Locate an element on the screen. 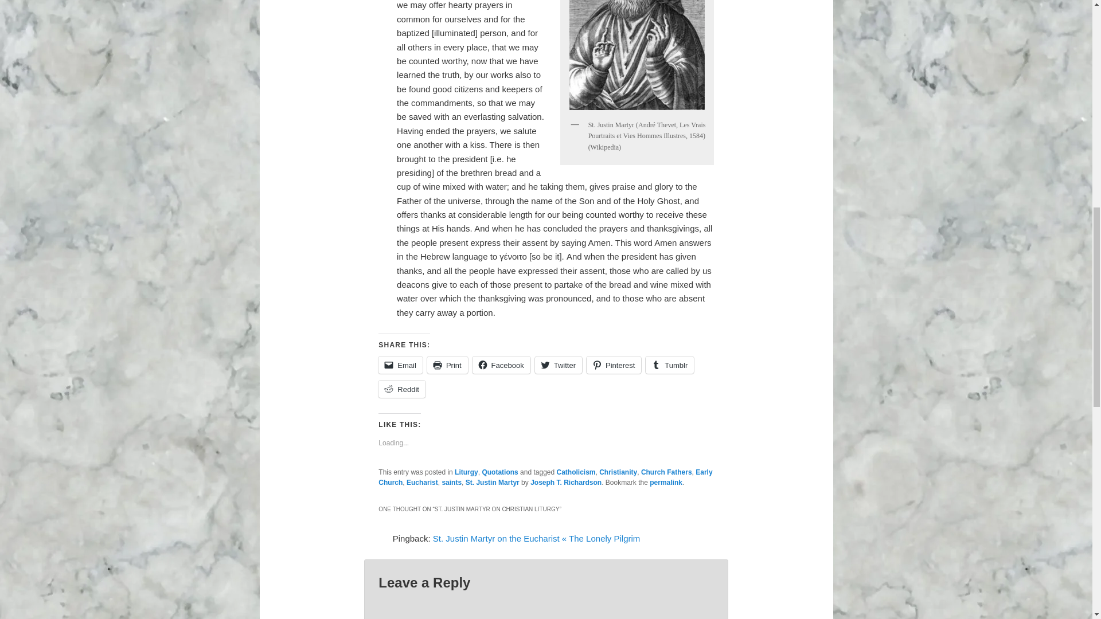 The image size is (1101, 619). Click to email a link to a friend is located at coordinates (400, 365).